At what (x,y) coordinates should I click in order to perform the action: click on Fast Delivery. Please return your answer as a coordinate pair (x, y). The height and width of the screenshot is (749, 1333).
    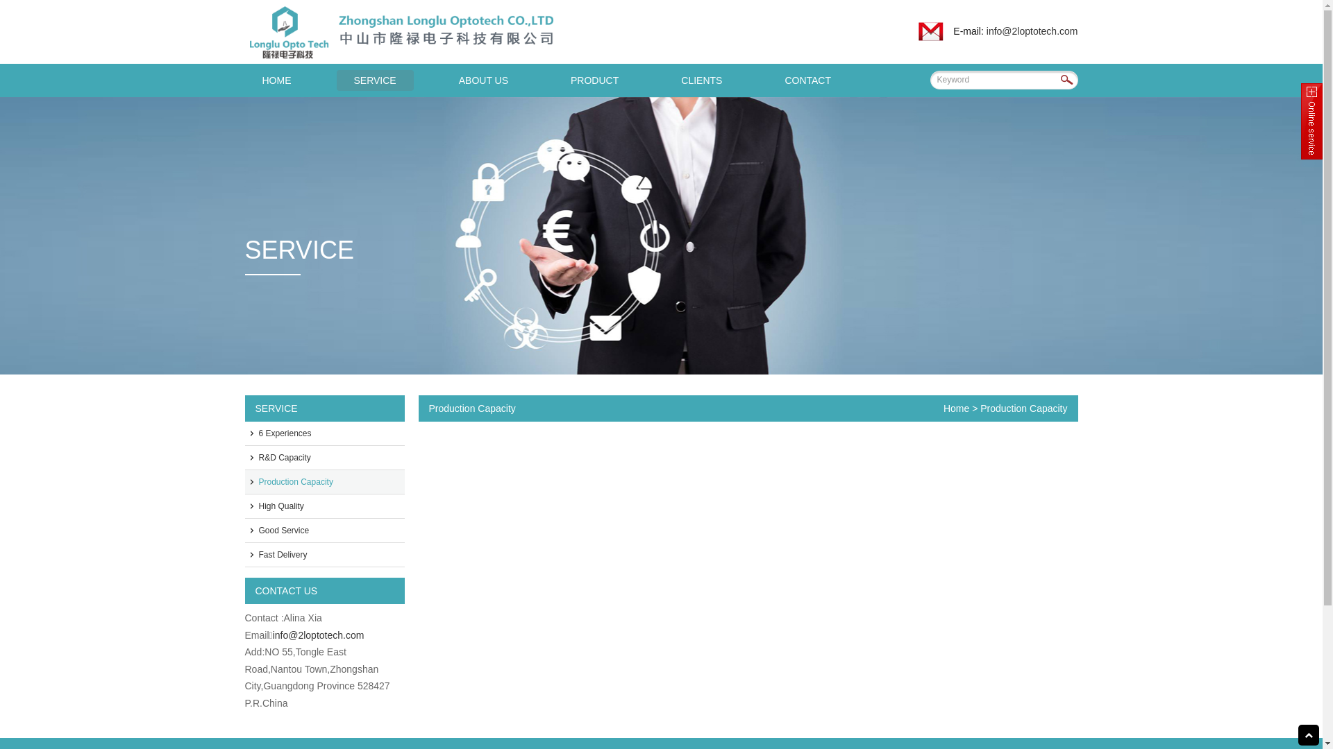
    Looking at the image, I should click on (324, 555).